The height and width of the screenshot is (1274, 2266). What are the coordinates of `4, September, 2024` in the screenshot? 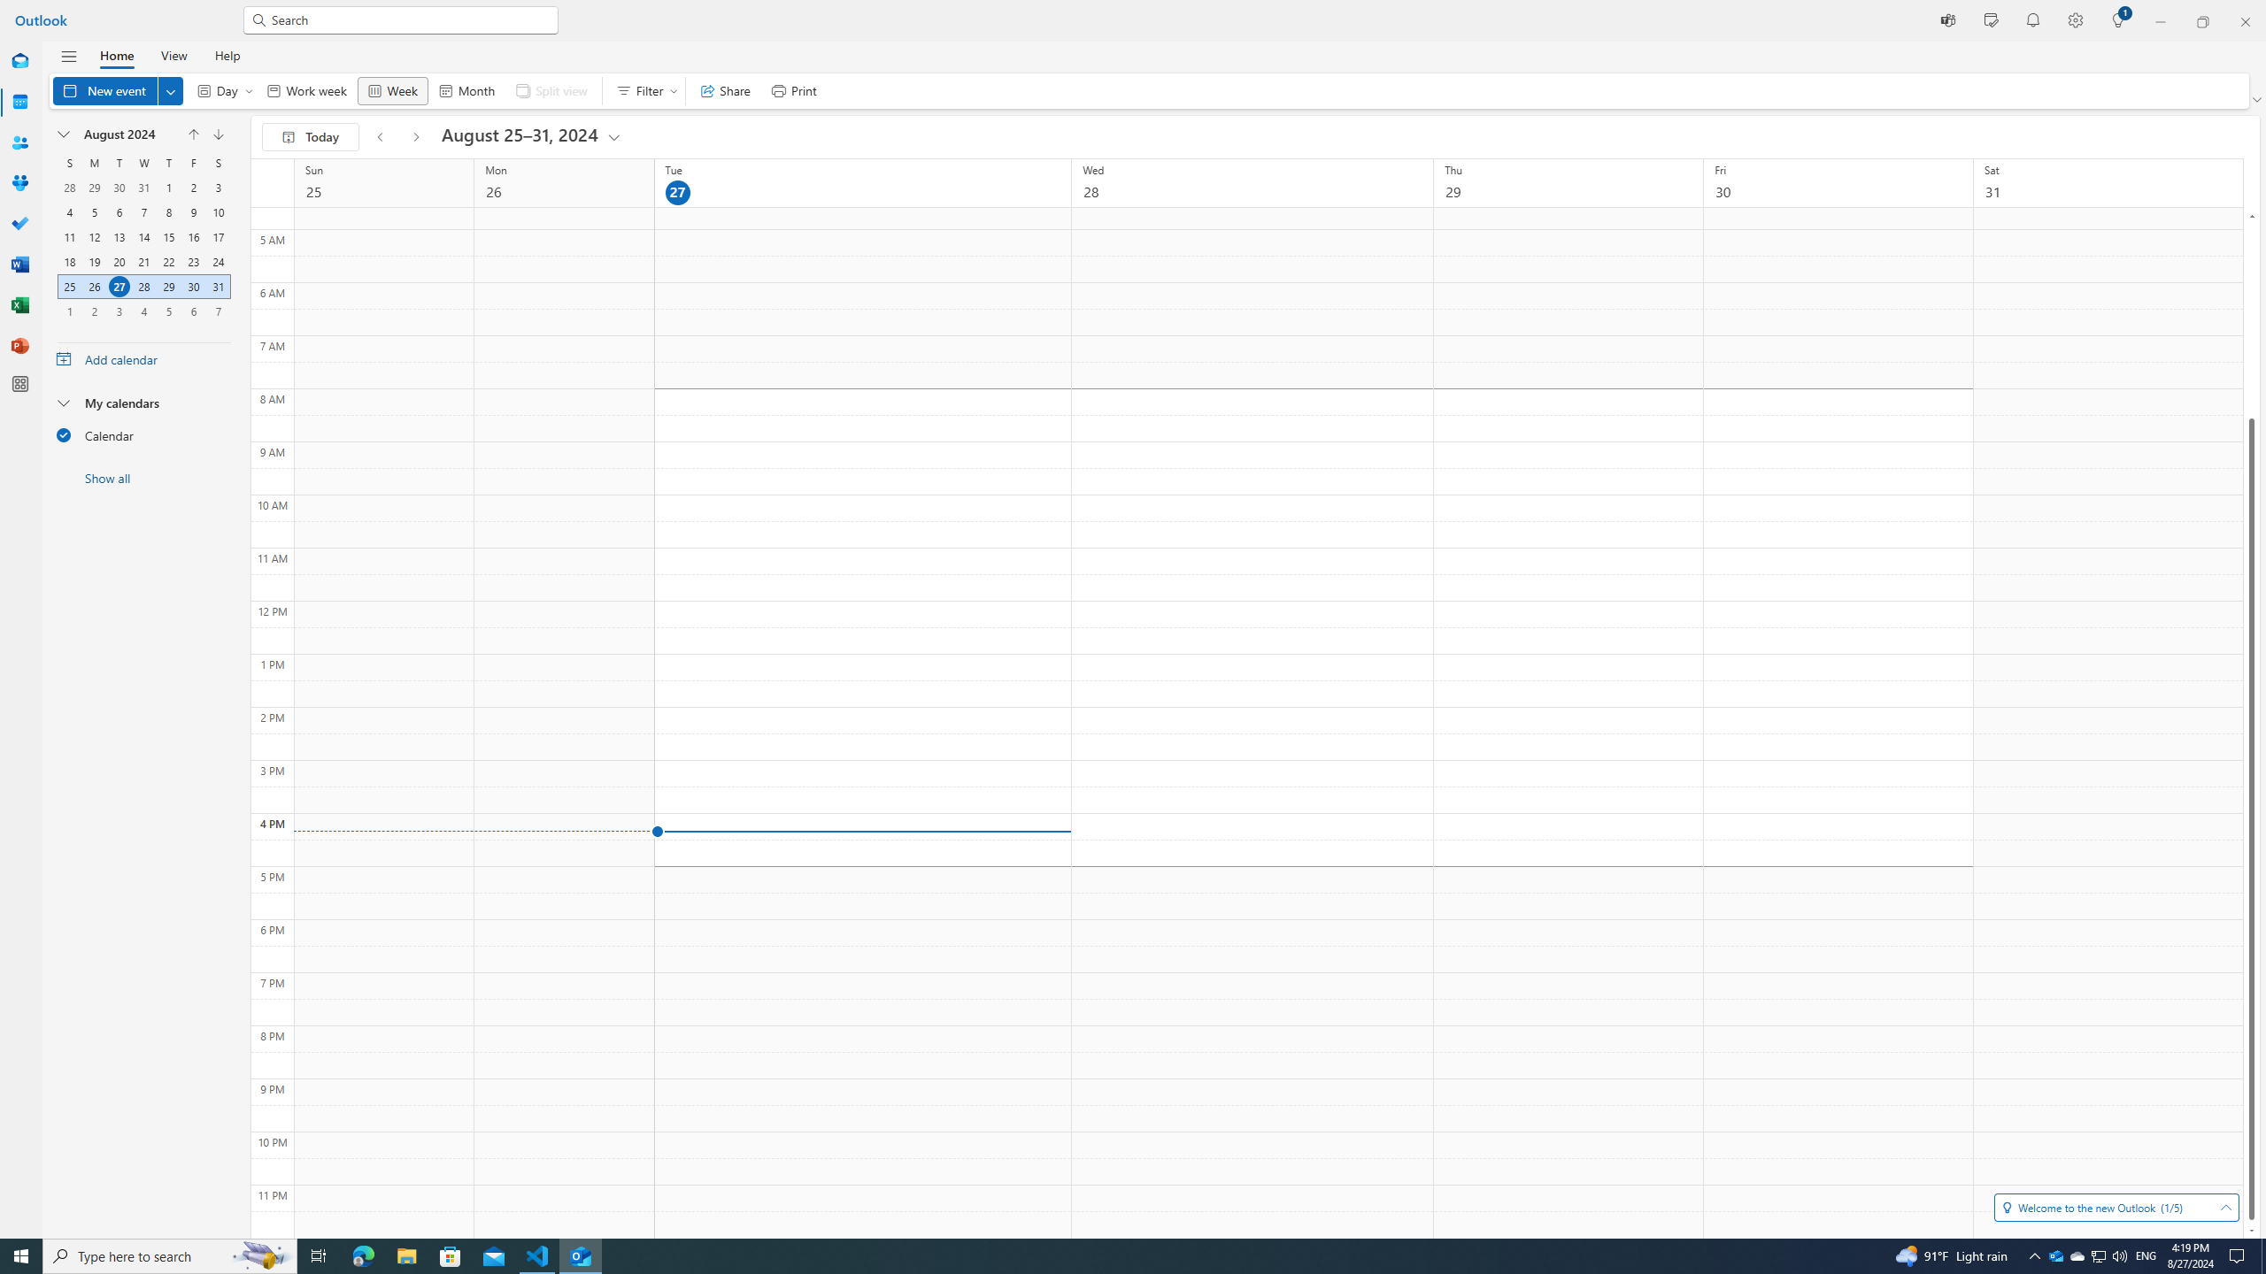 It's located at (143, 311).